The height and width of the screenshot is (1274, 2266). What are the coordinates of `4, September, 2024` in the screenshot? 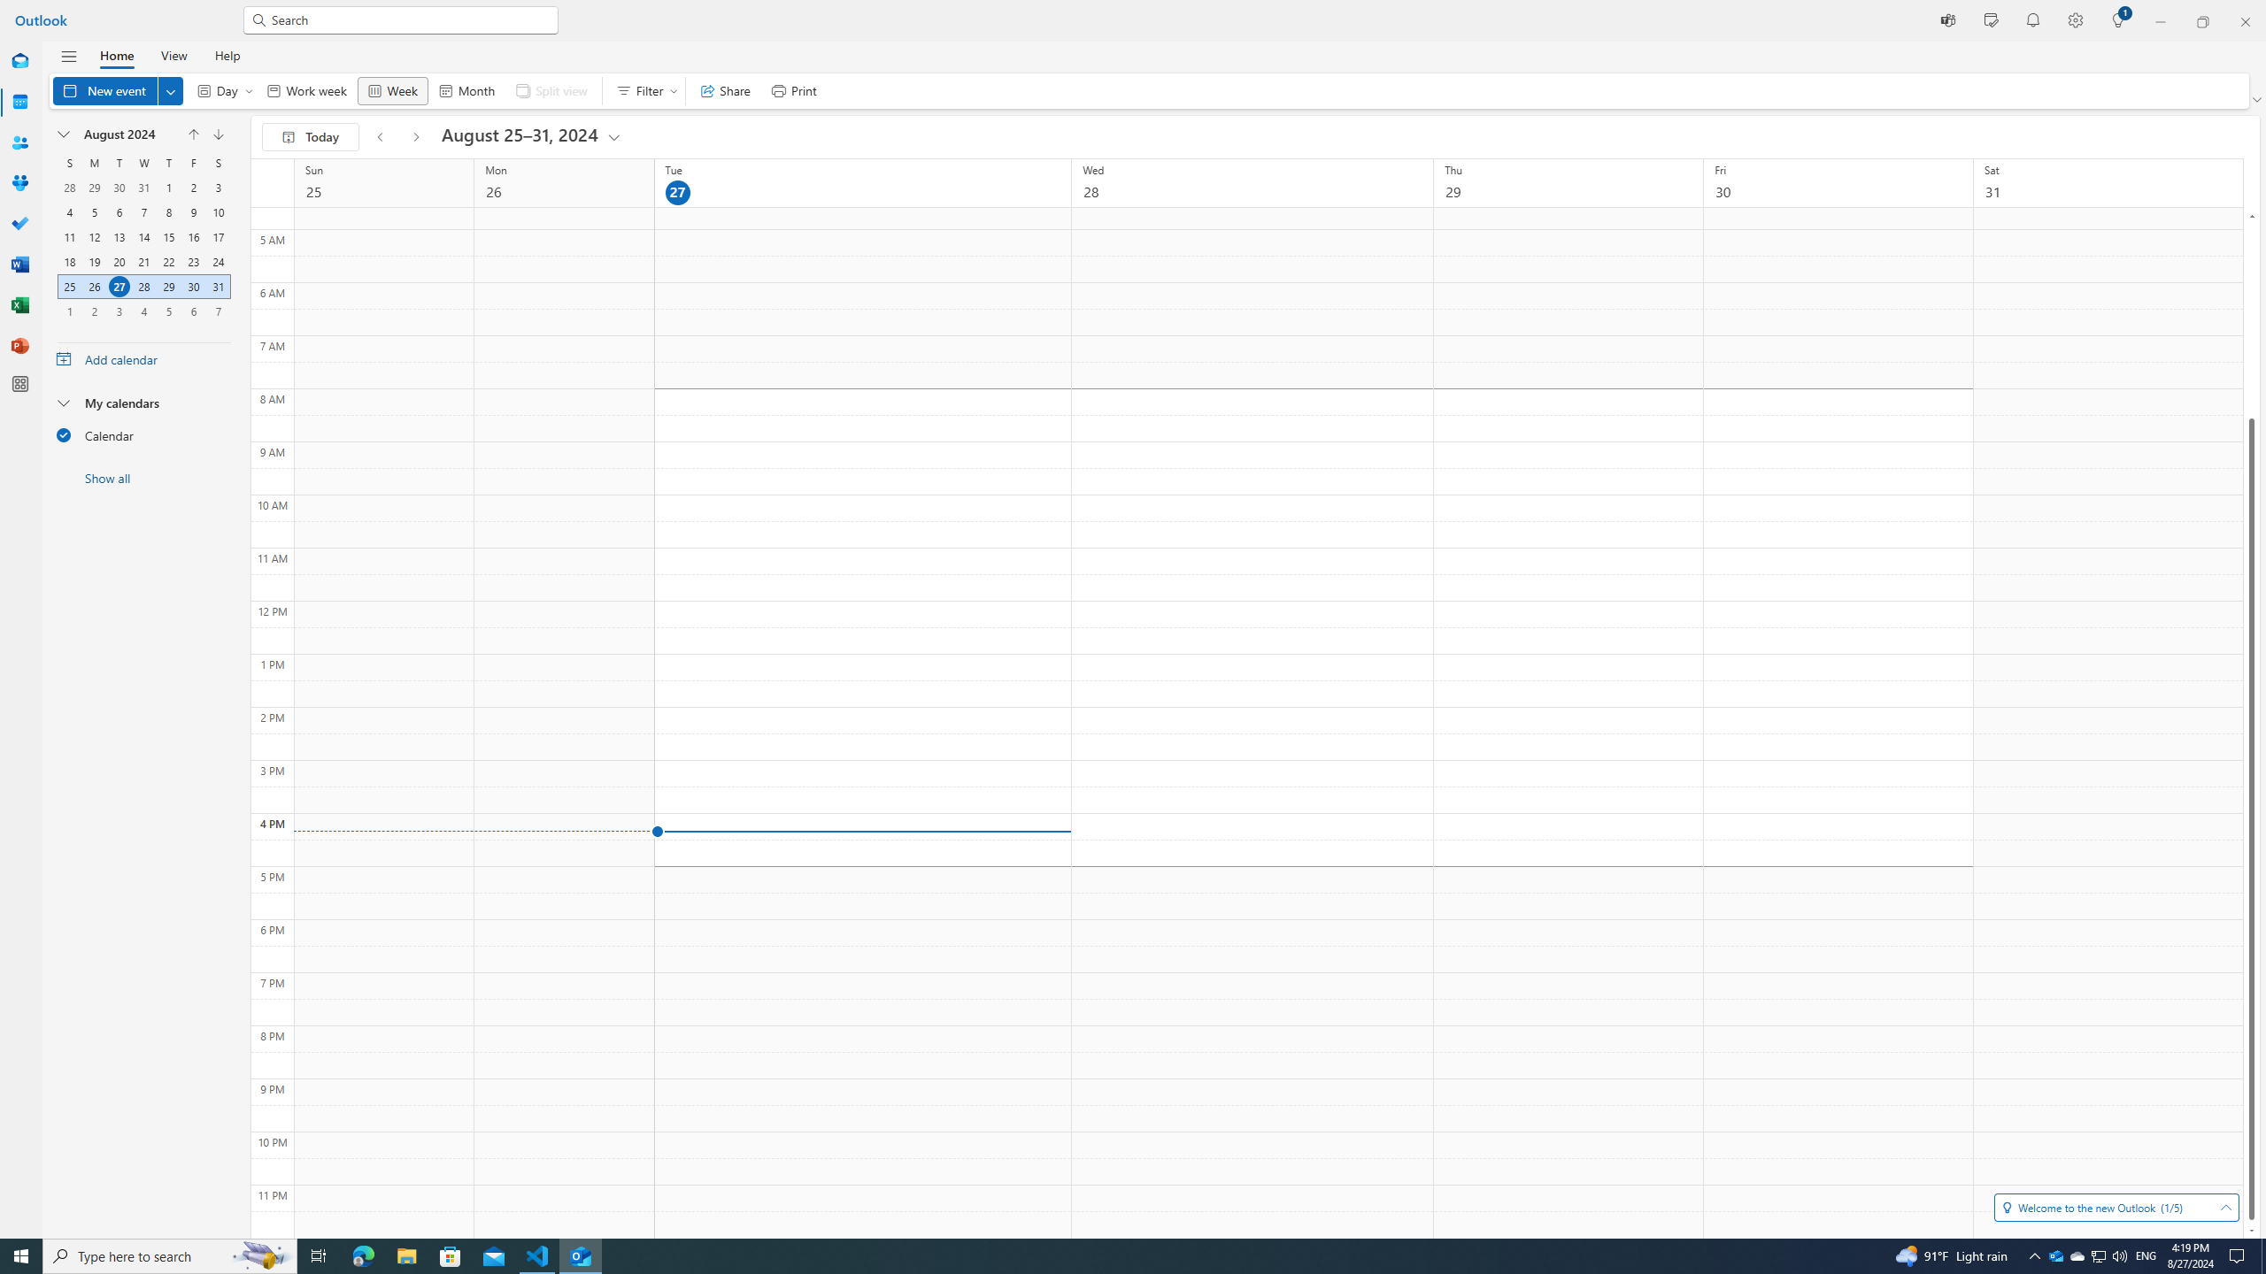 It's located at (143, 311).